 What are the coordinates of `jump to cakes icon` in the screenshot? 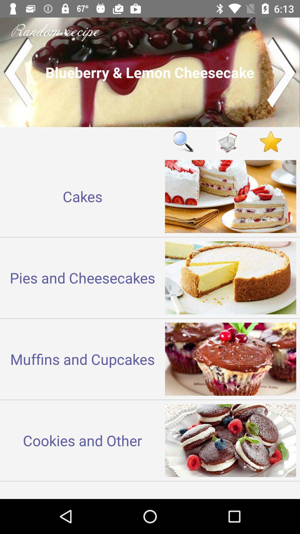 It's located at (82, 196).